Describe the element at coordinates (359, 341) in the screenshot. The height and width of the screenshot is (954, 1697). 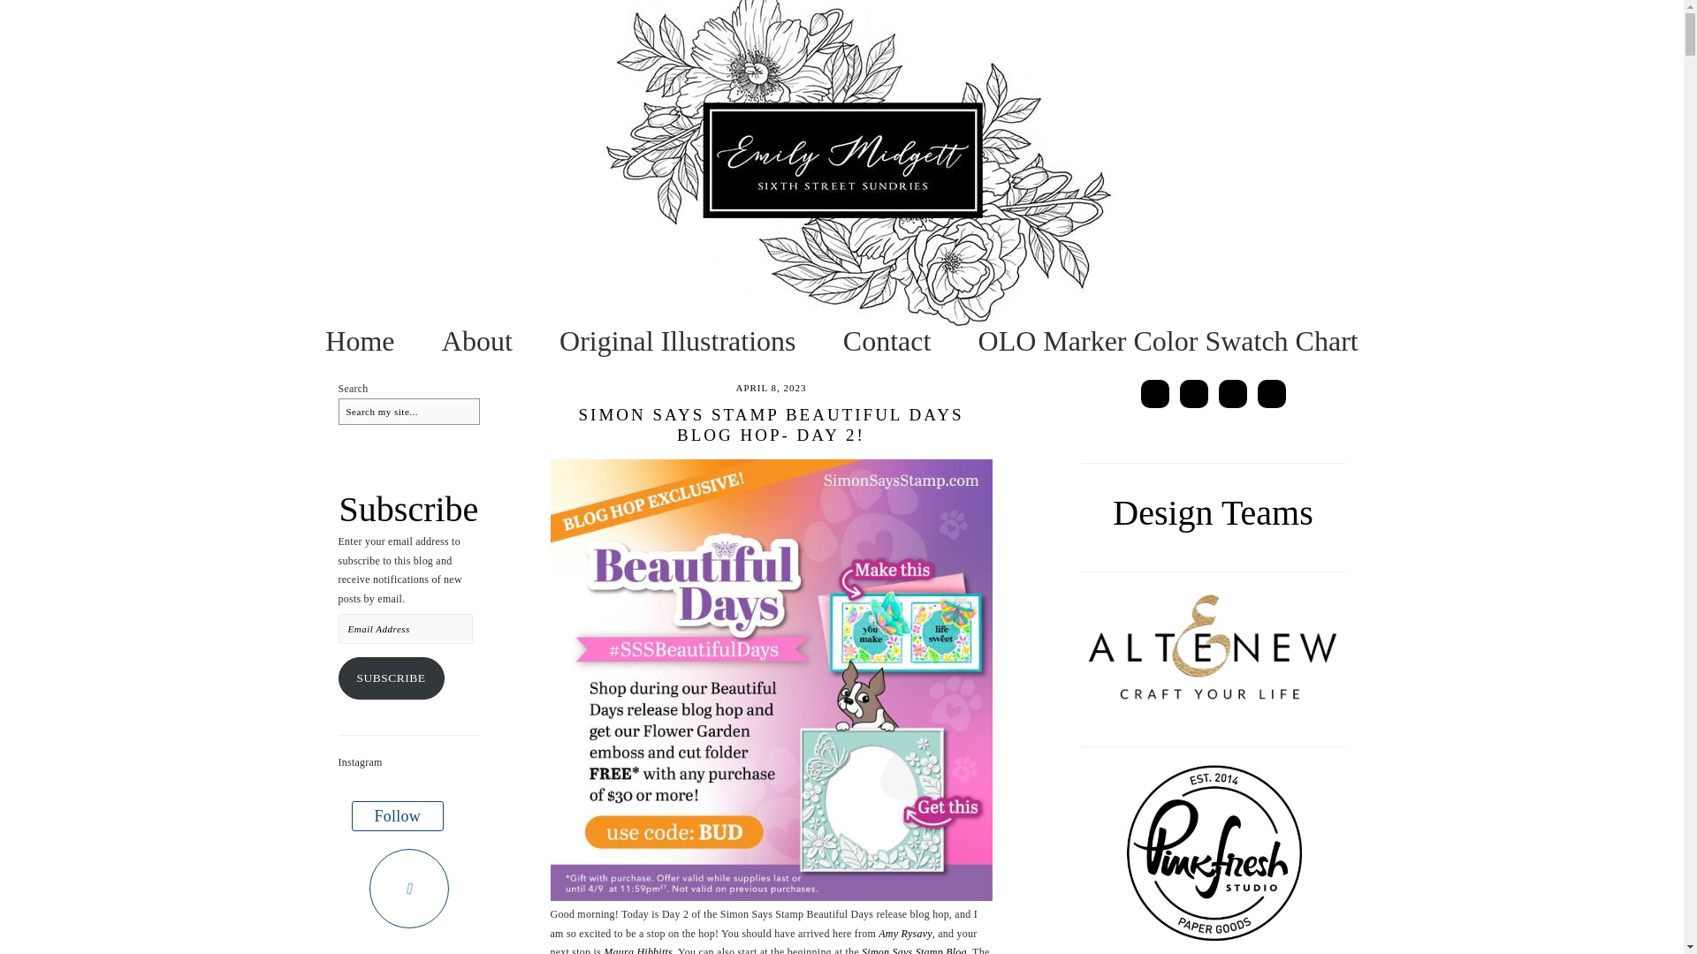
I see `Home` at that location.